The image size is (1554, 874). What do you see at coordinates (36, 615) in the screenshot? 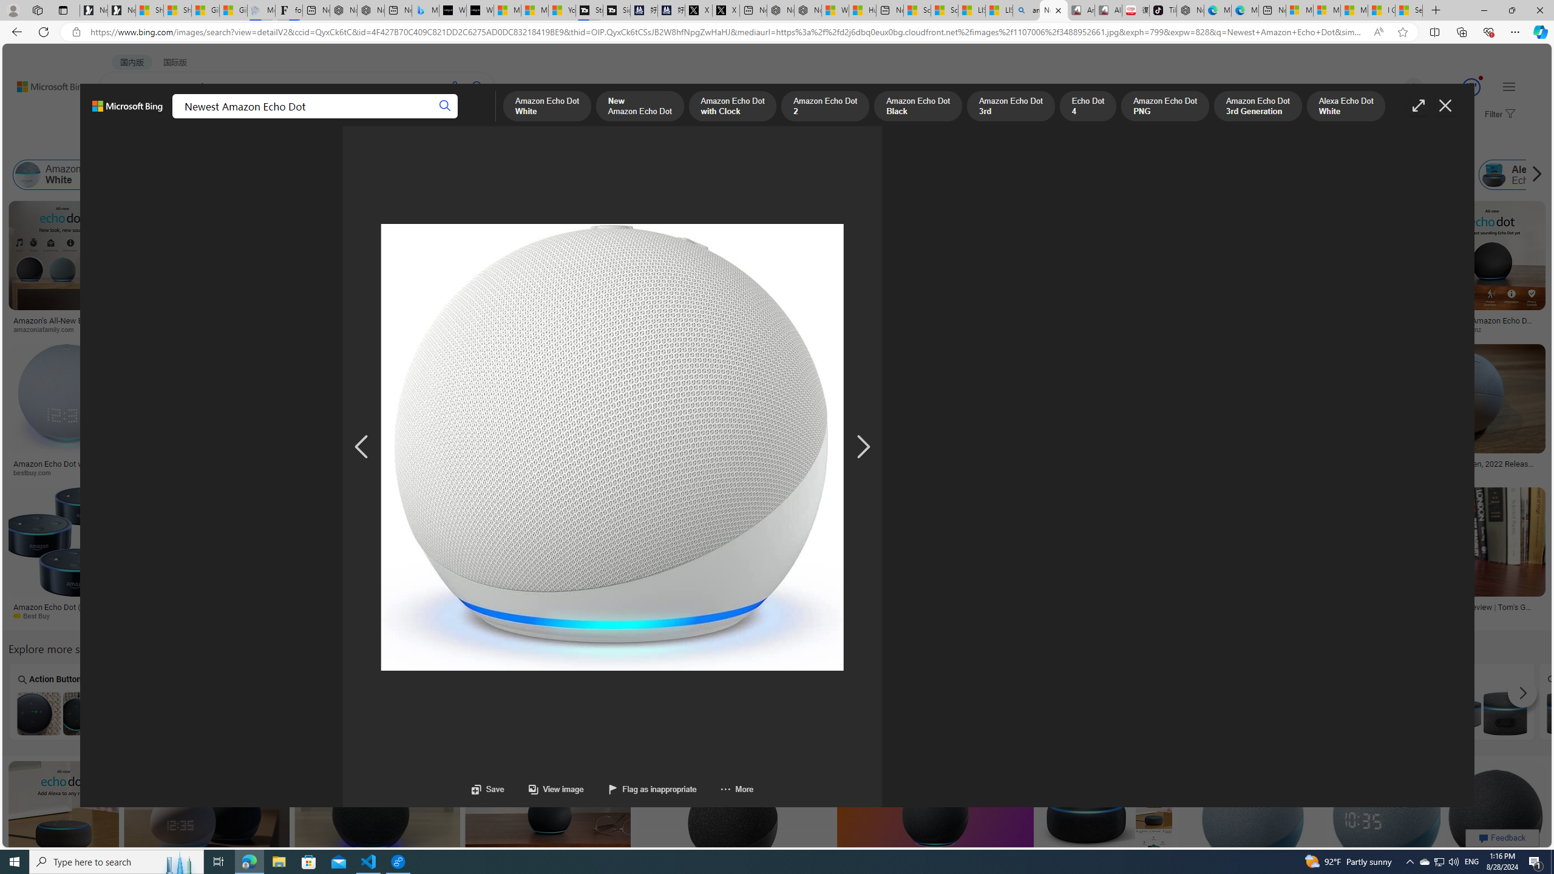
I see `Best Buy` at bounding box center [36, 615].